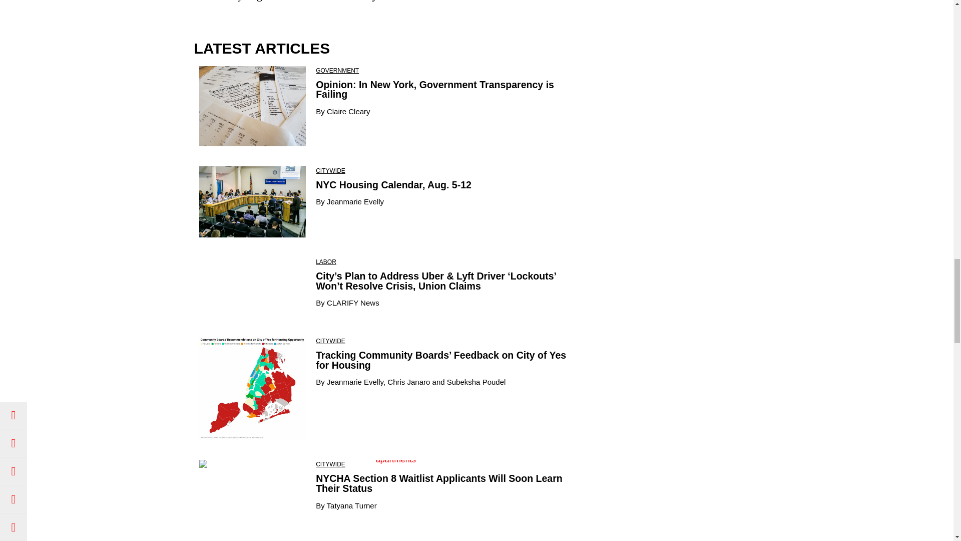 This screenshot has width=961, height=541. I want to click on Read All Posts By Chris Janaro, so click(408, 382).